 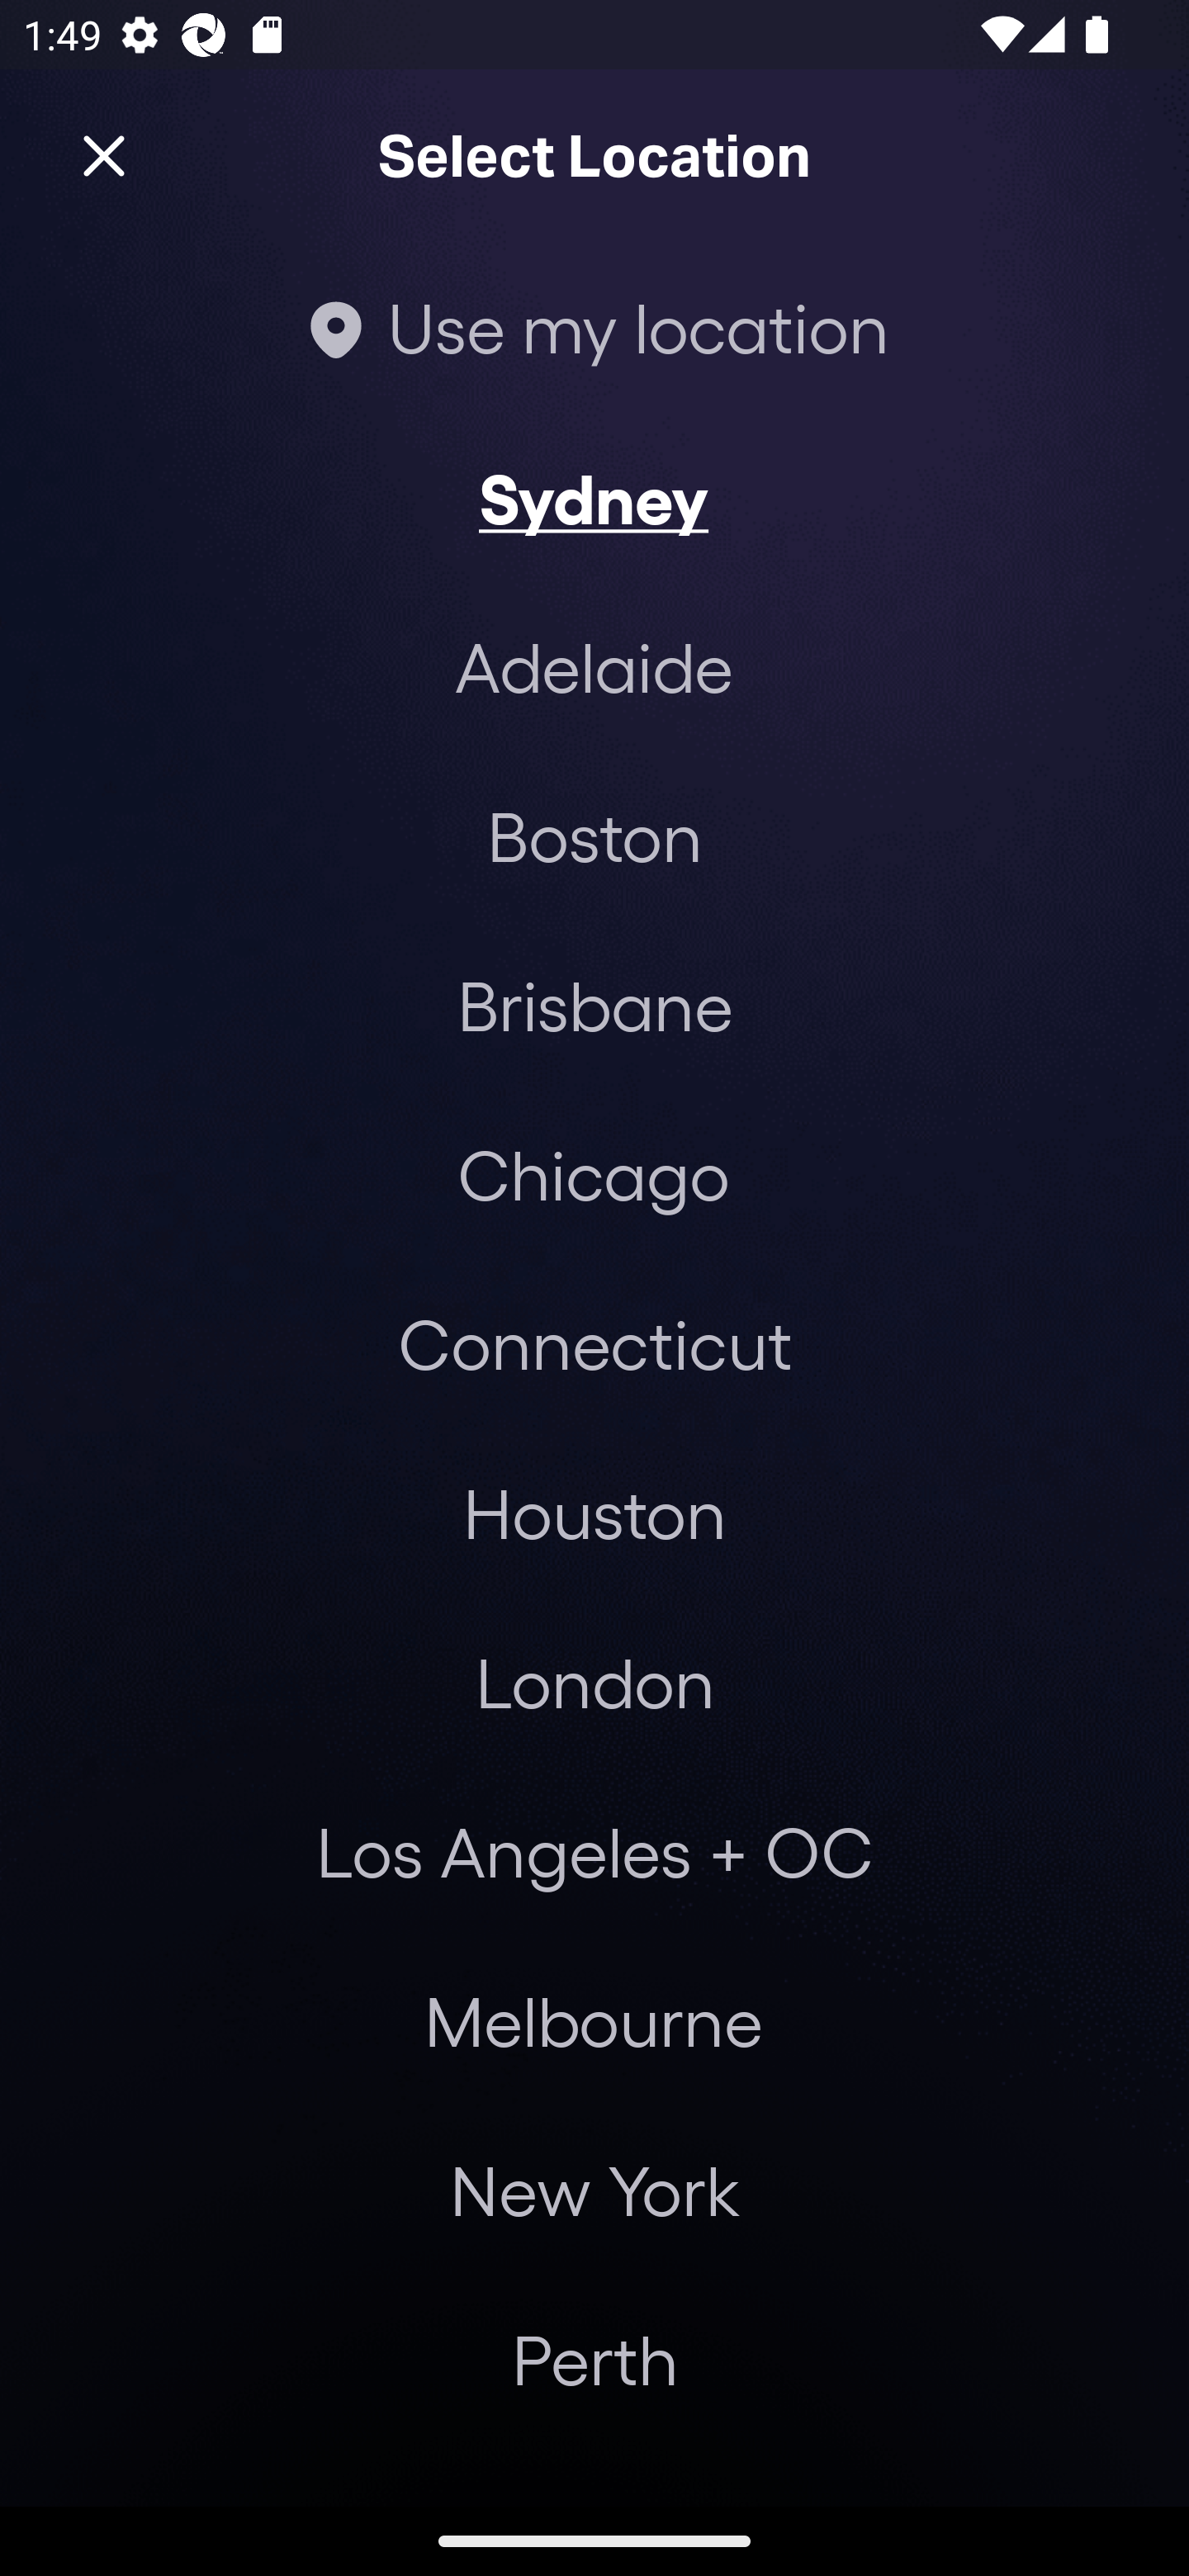 I want to click on Chicago, so click(x=594, y=1174).